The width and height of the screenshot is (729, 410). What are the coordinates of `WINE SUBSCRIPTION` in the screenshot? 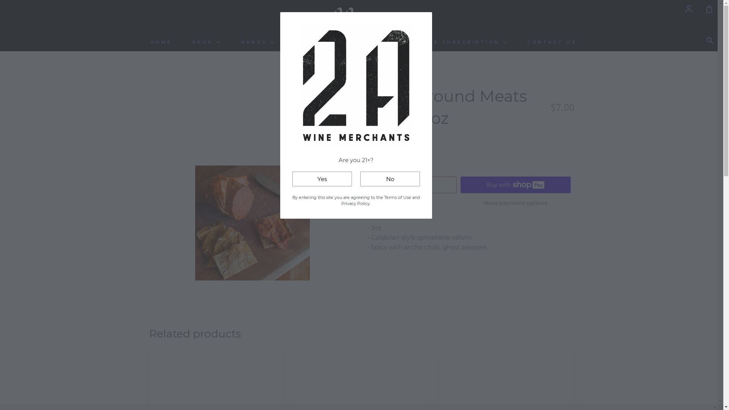 It's located at (463, 43).